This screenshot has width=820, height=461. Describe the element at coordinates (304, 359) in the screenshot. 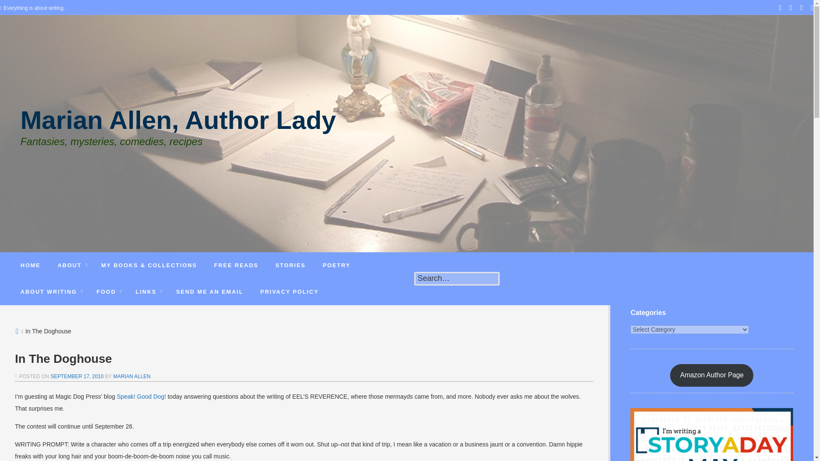

I see `In The Doghouse` at that location.